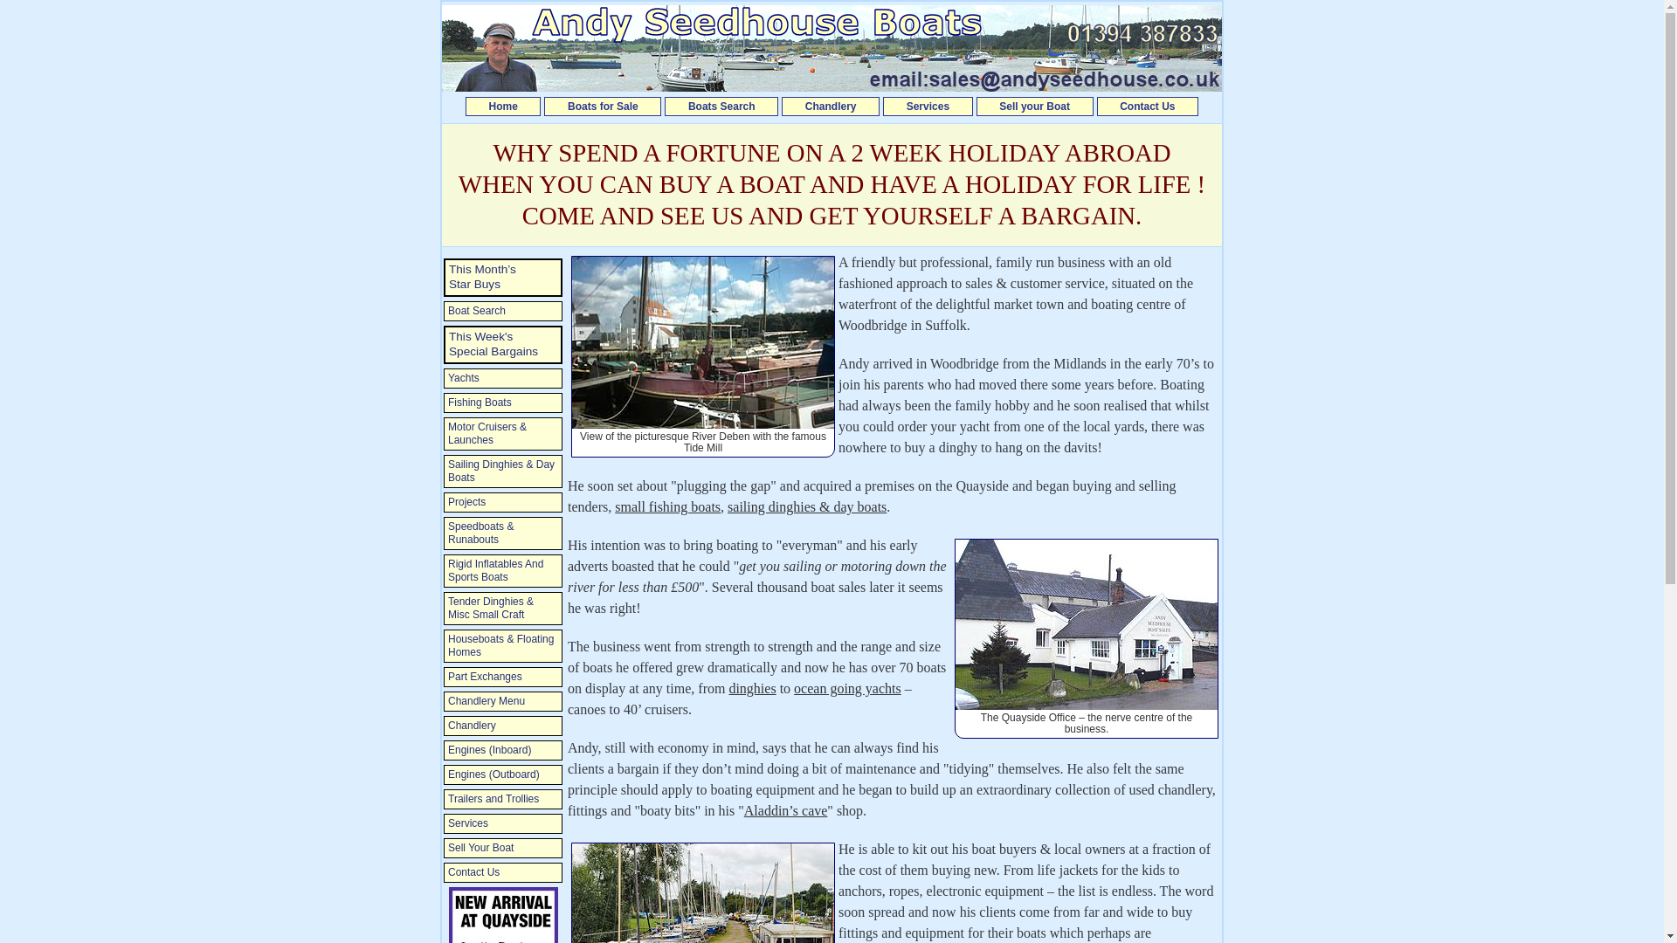  Describe the element at coordinates (721, 107) in the screenshot. I see `Search for a boat` at that location.